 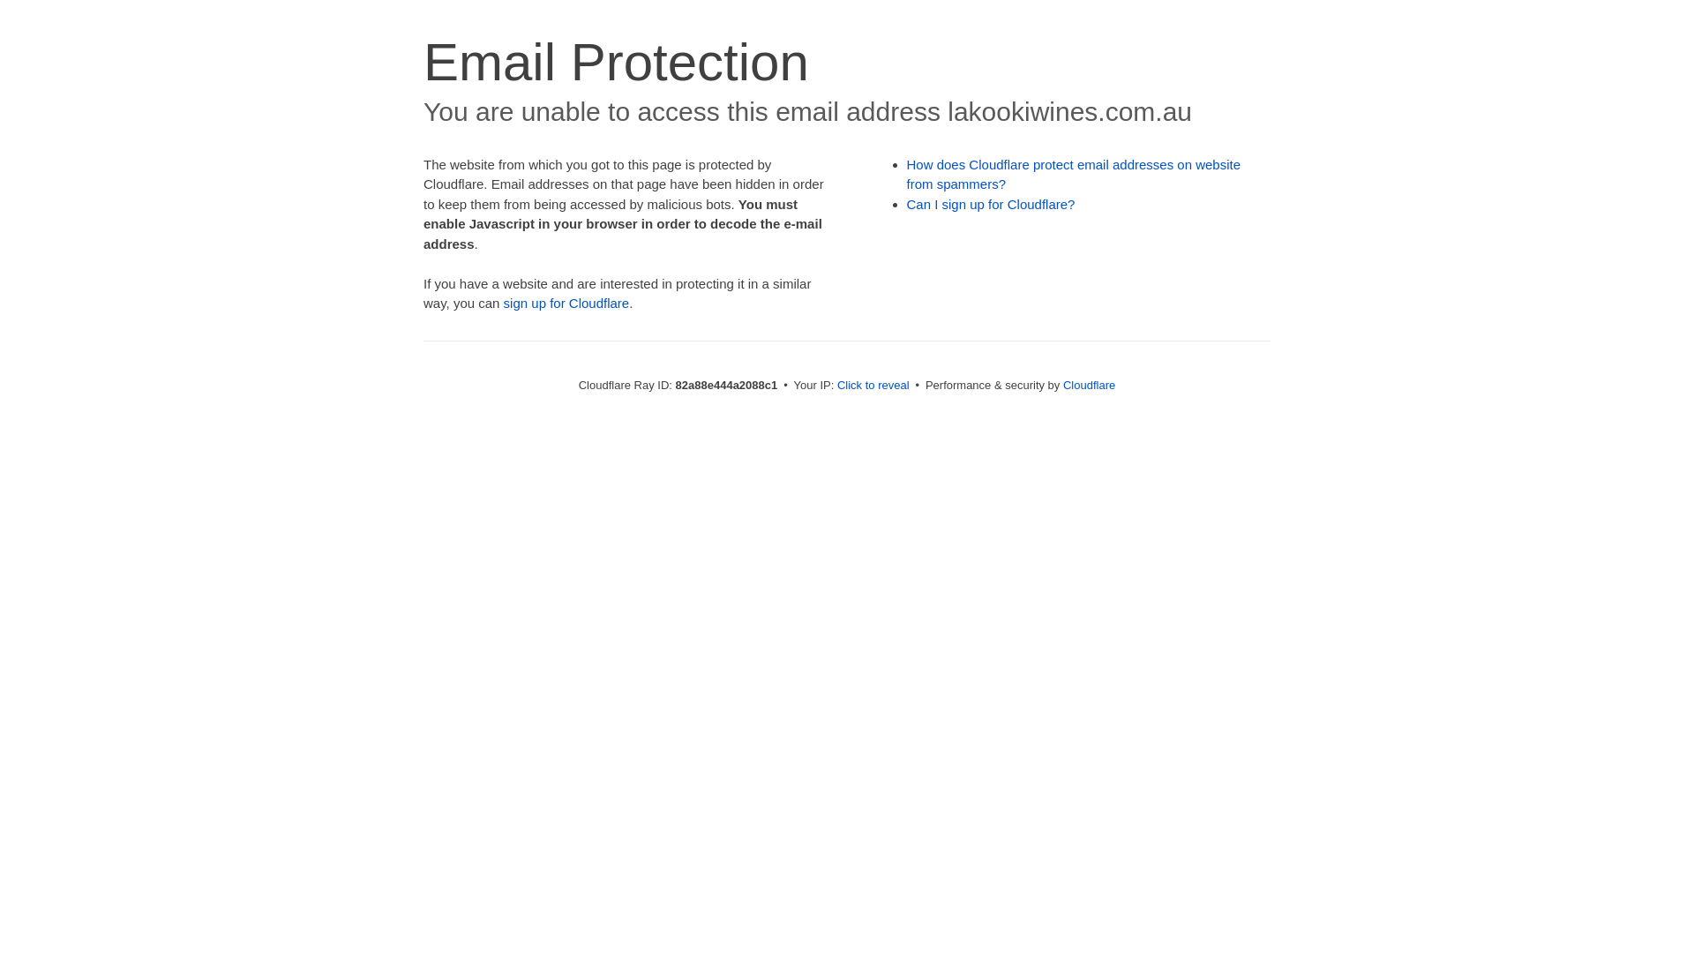 What do you see at coordinates (1089, 385) in the screenshot?
I see `Cloudflare` at bounding box center [1089, 385].